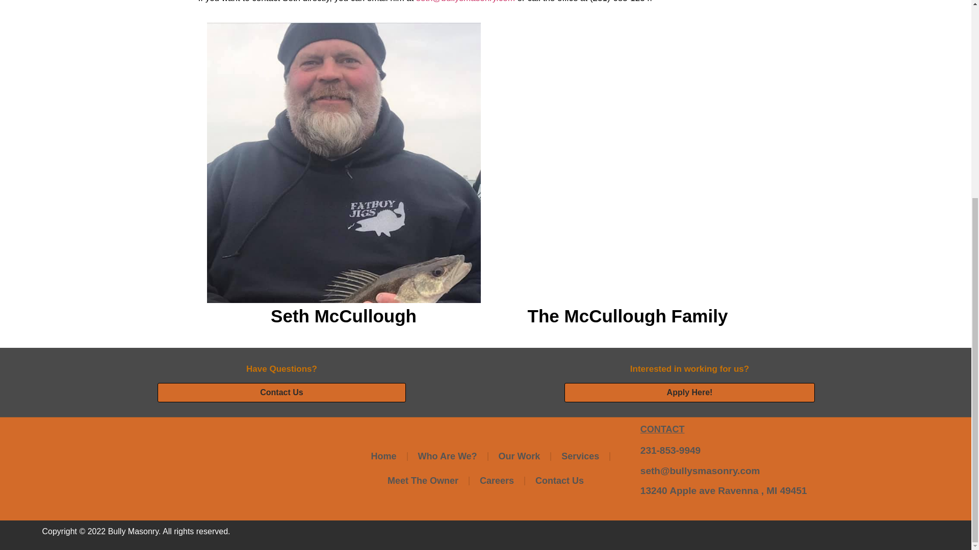 The width and height of the screenshot is (979, 550). What do you see at coordinates (281, 392) in the screenshot?
I see `Contact Us` at bounding box center [281, 392].